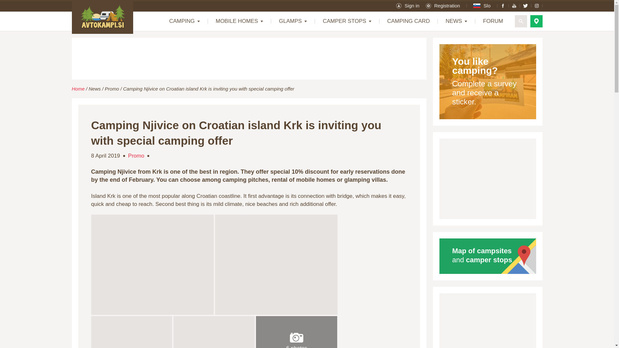  I want to click on Sign in, so click(408, 6).